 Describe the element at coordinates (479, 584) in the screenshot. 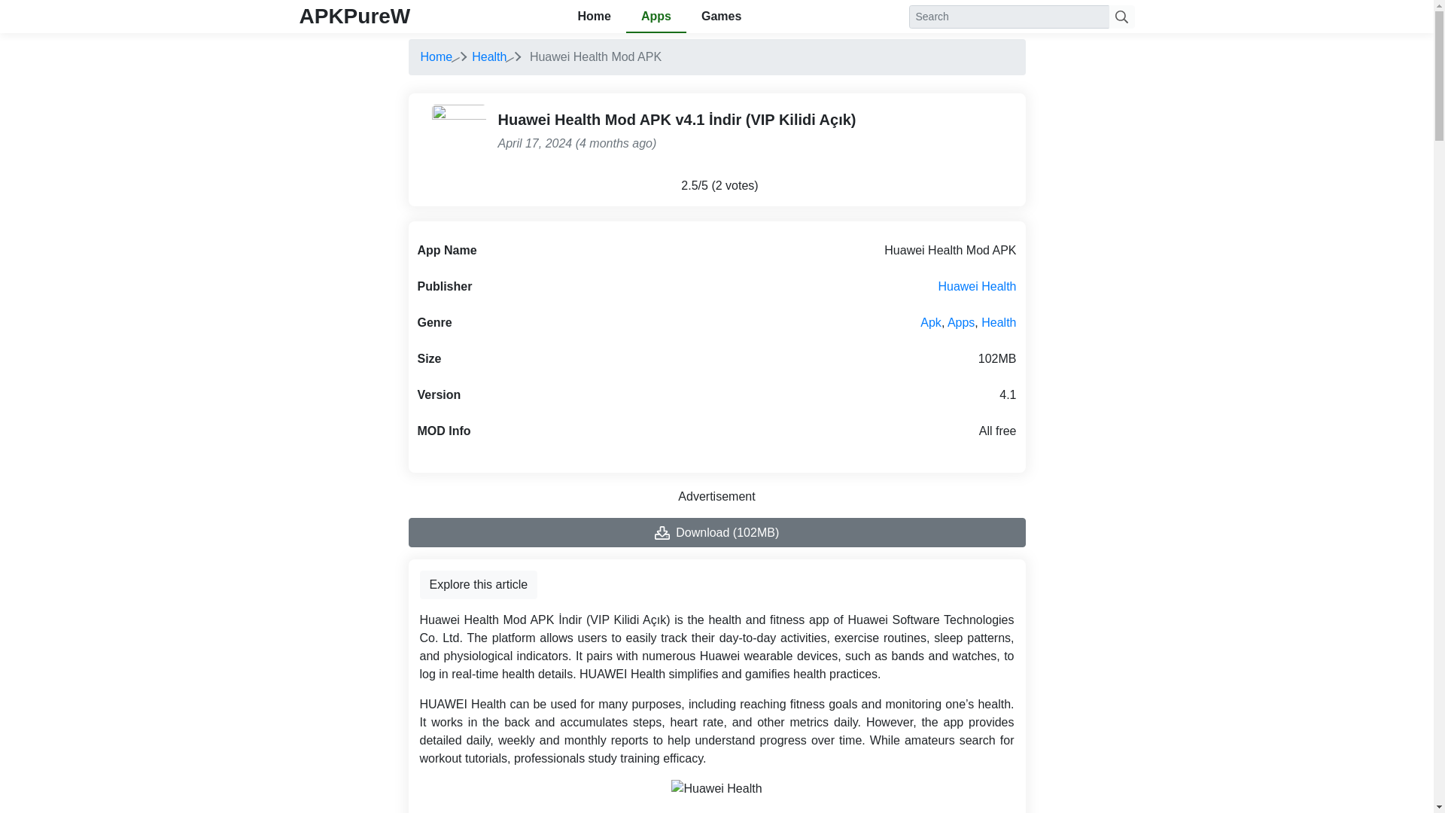

I see `Explore this article` at that location.